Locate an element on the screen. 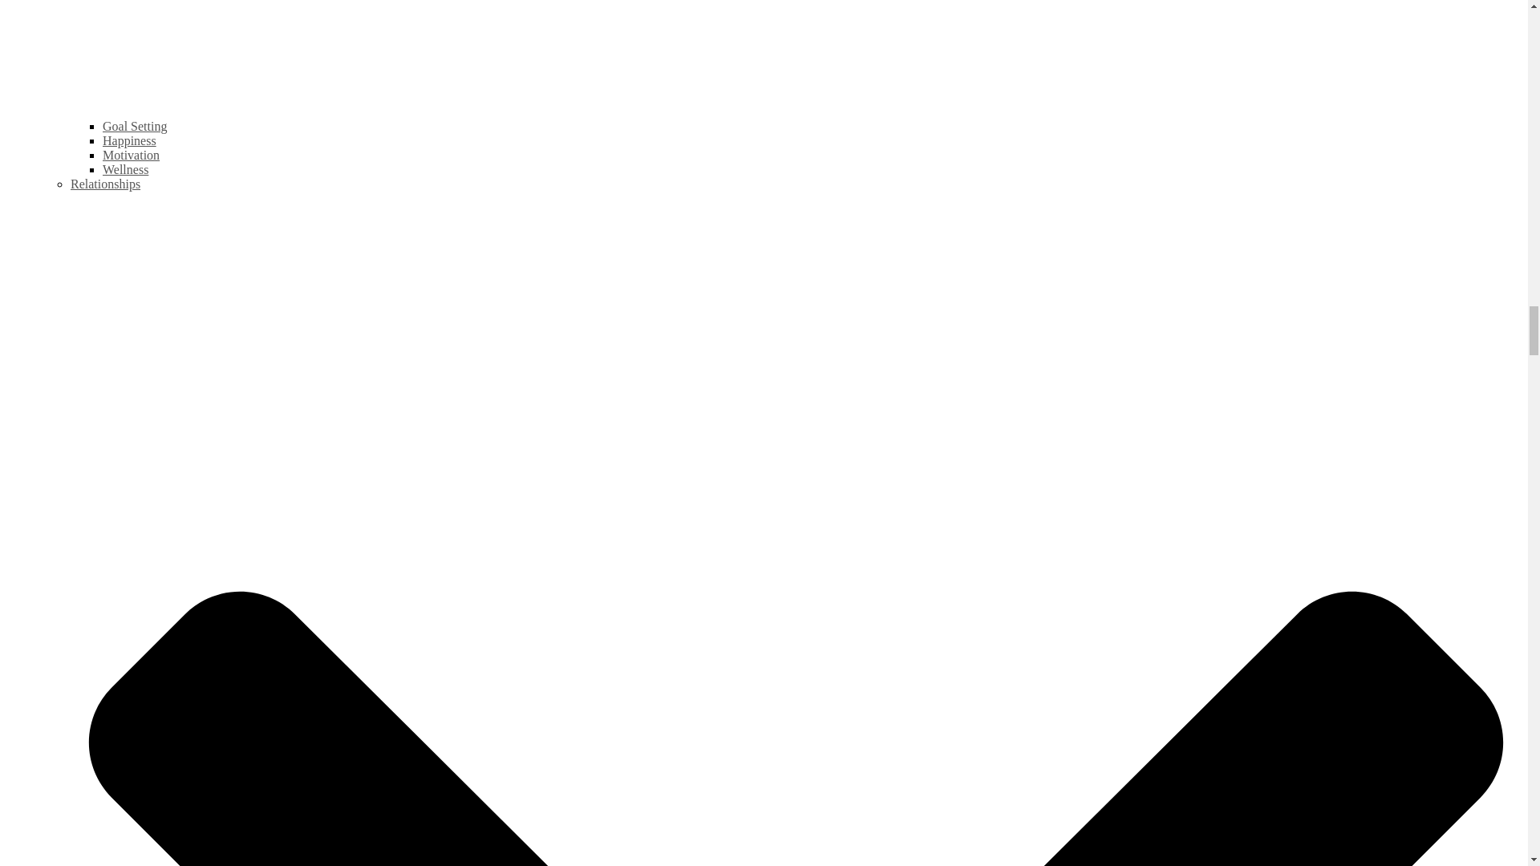 The height and width of the screenshot is (866, 1540). Goal Setting is located at coordinates (135, 127).